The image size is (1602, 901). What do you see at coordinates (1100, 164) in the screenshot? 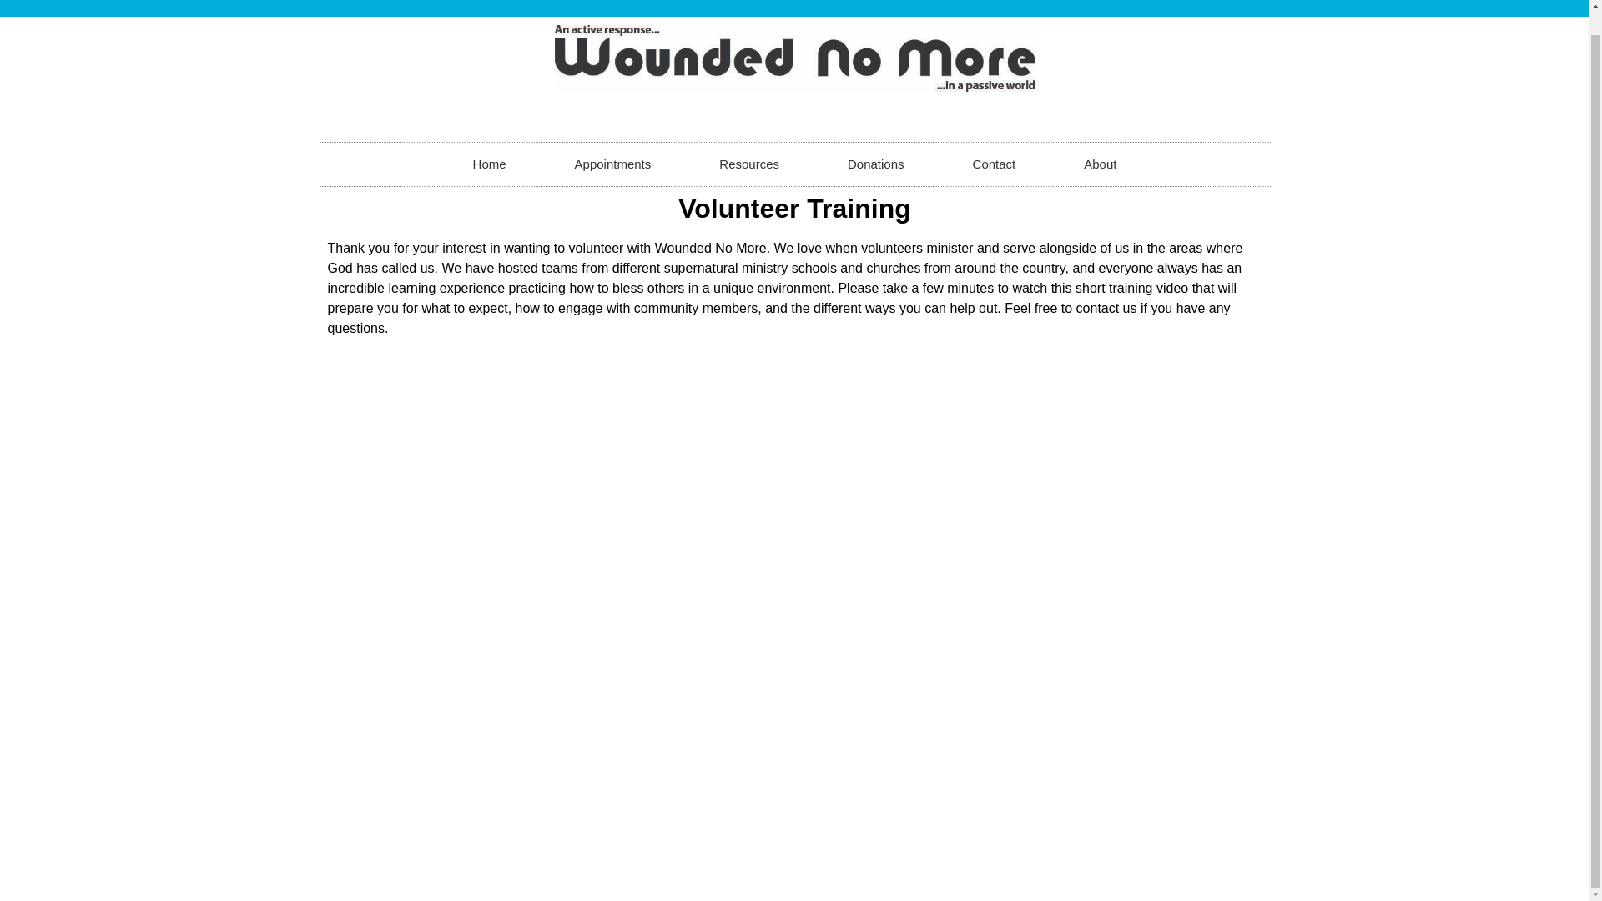
I see `About` at bounding box center [1100, 164].